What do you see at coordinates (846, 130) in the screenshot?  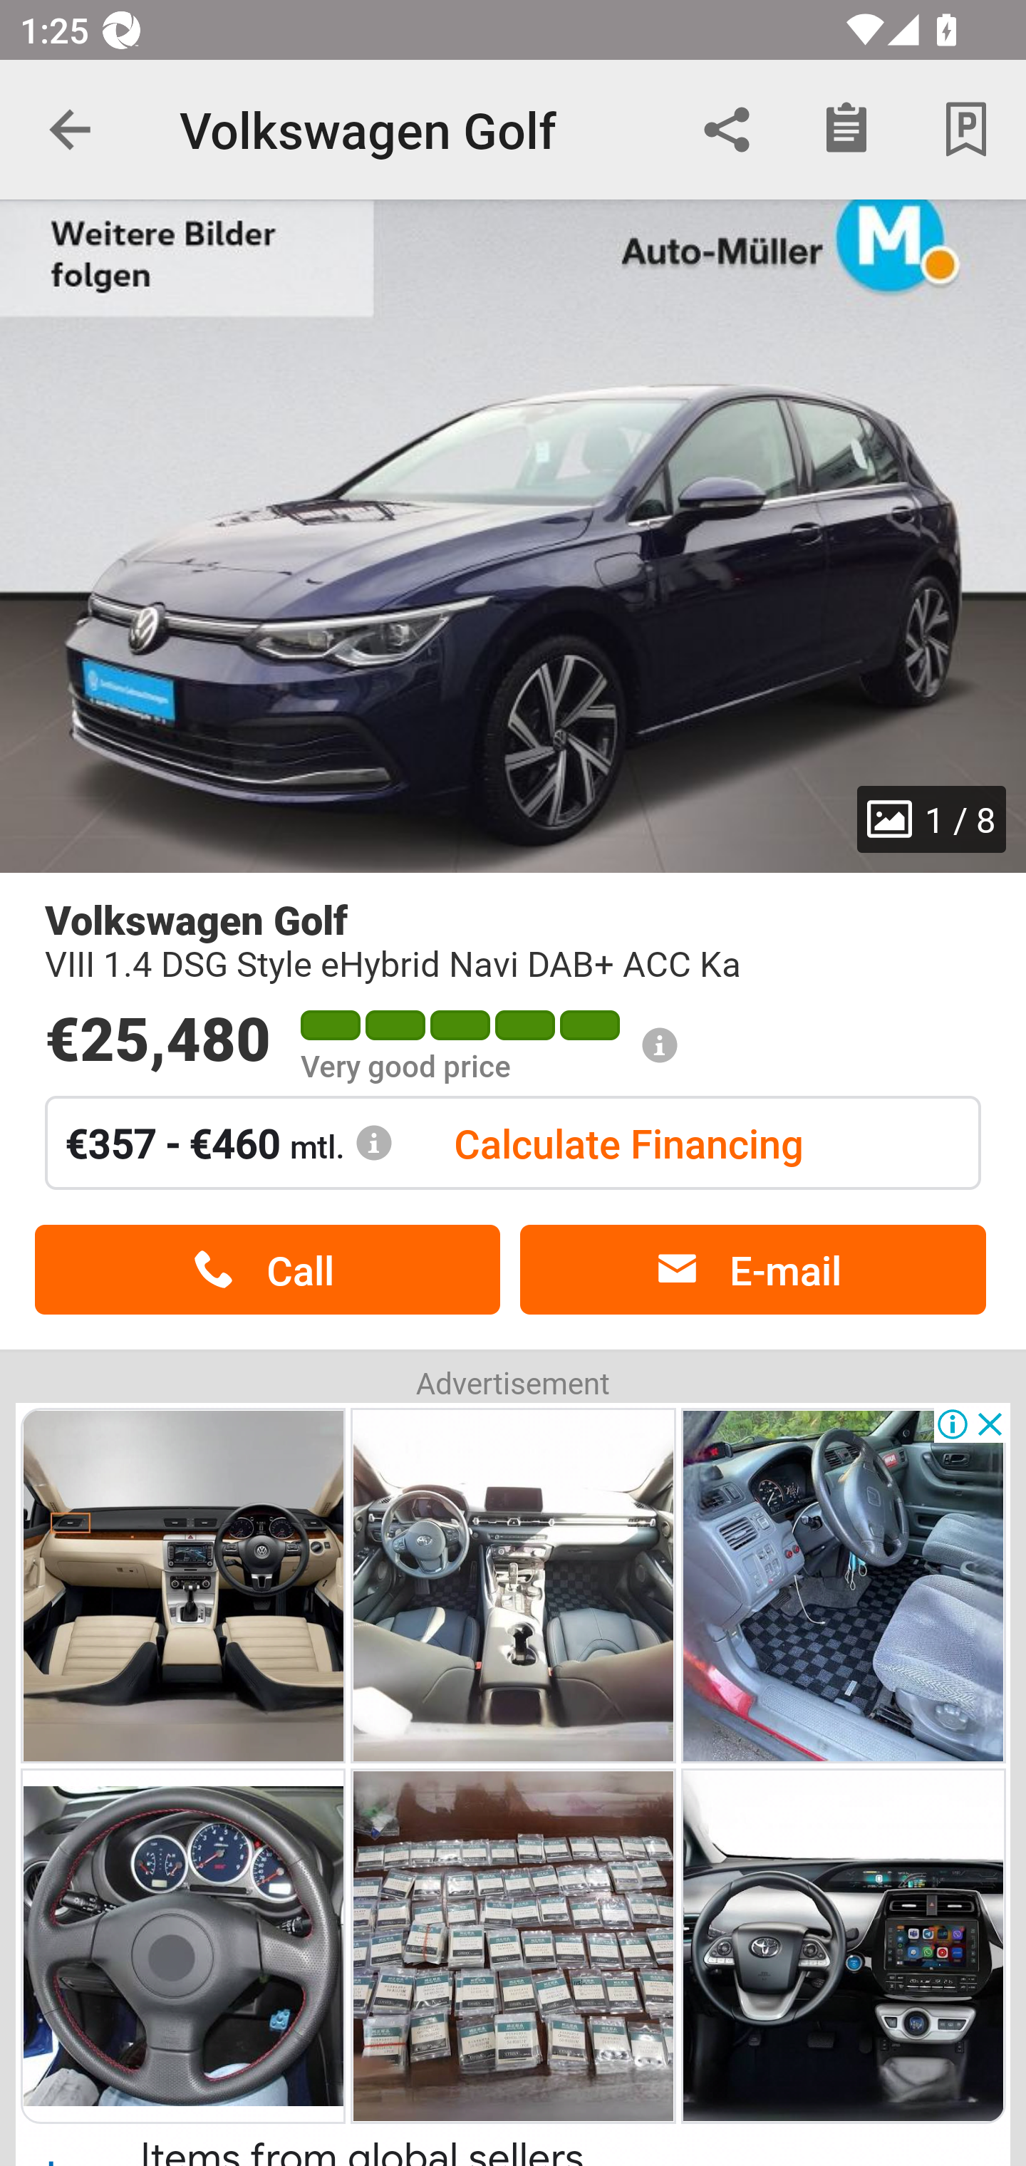 I see `Checklist` at bounding box center [846, 130].